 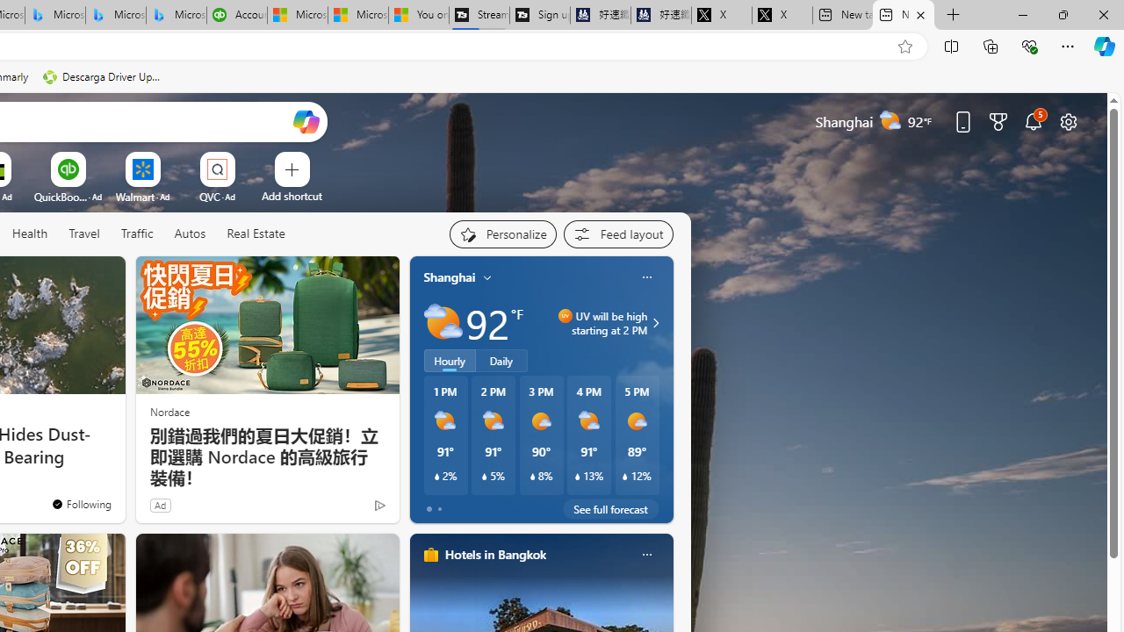 What do you see at coordinates (439, 509) in the screenshot?
I see `tab-1` at bounding box center [439, 509].